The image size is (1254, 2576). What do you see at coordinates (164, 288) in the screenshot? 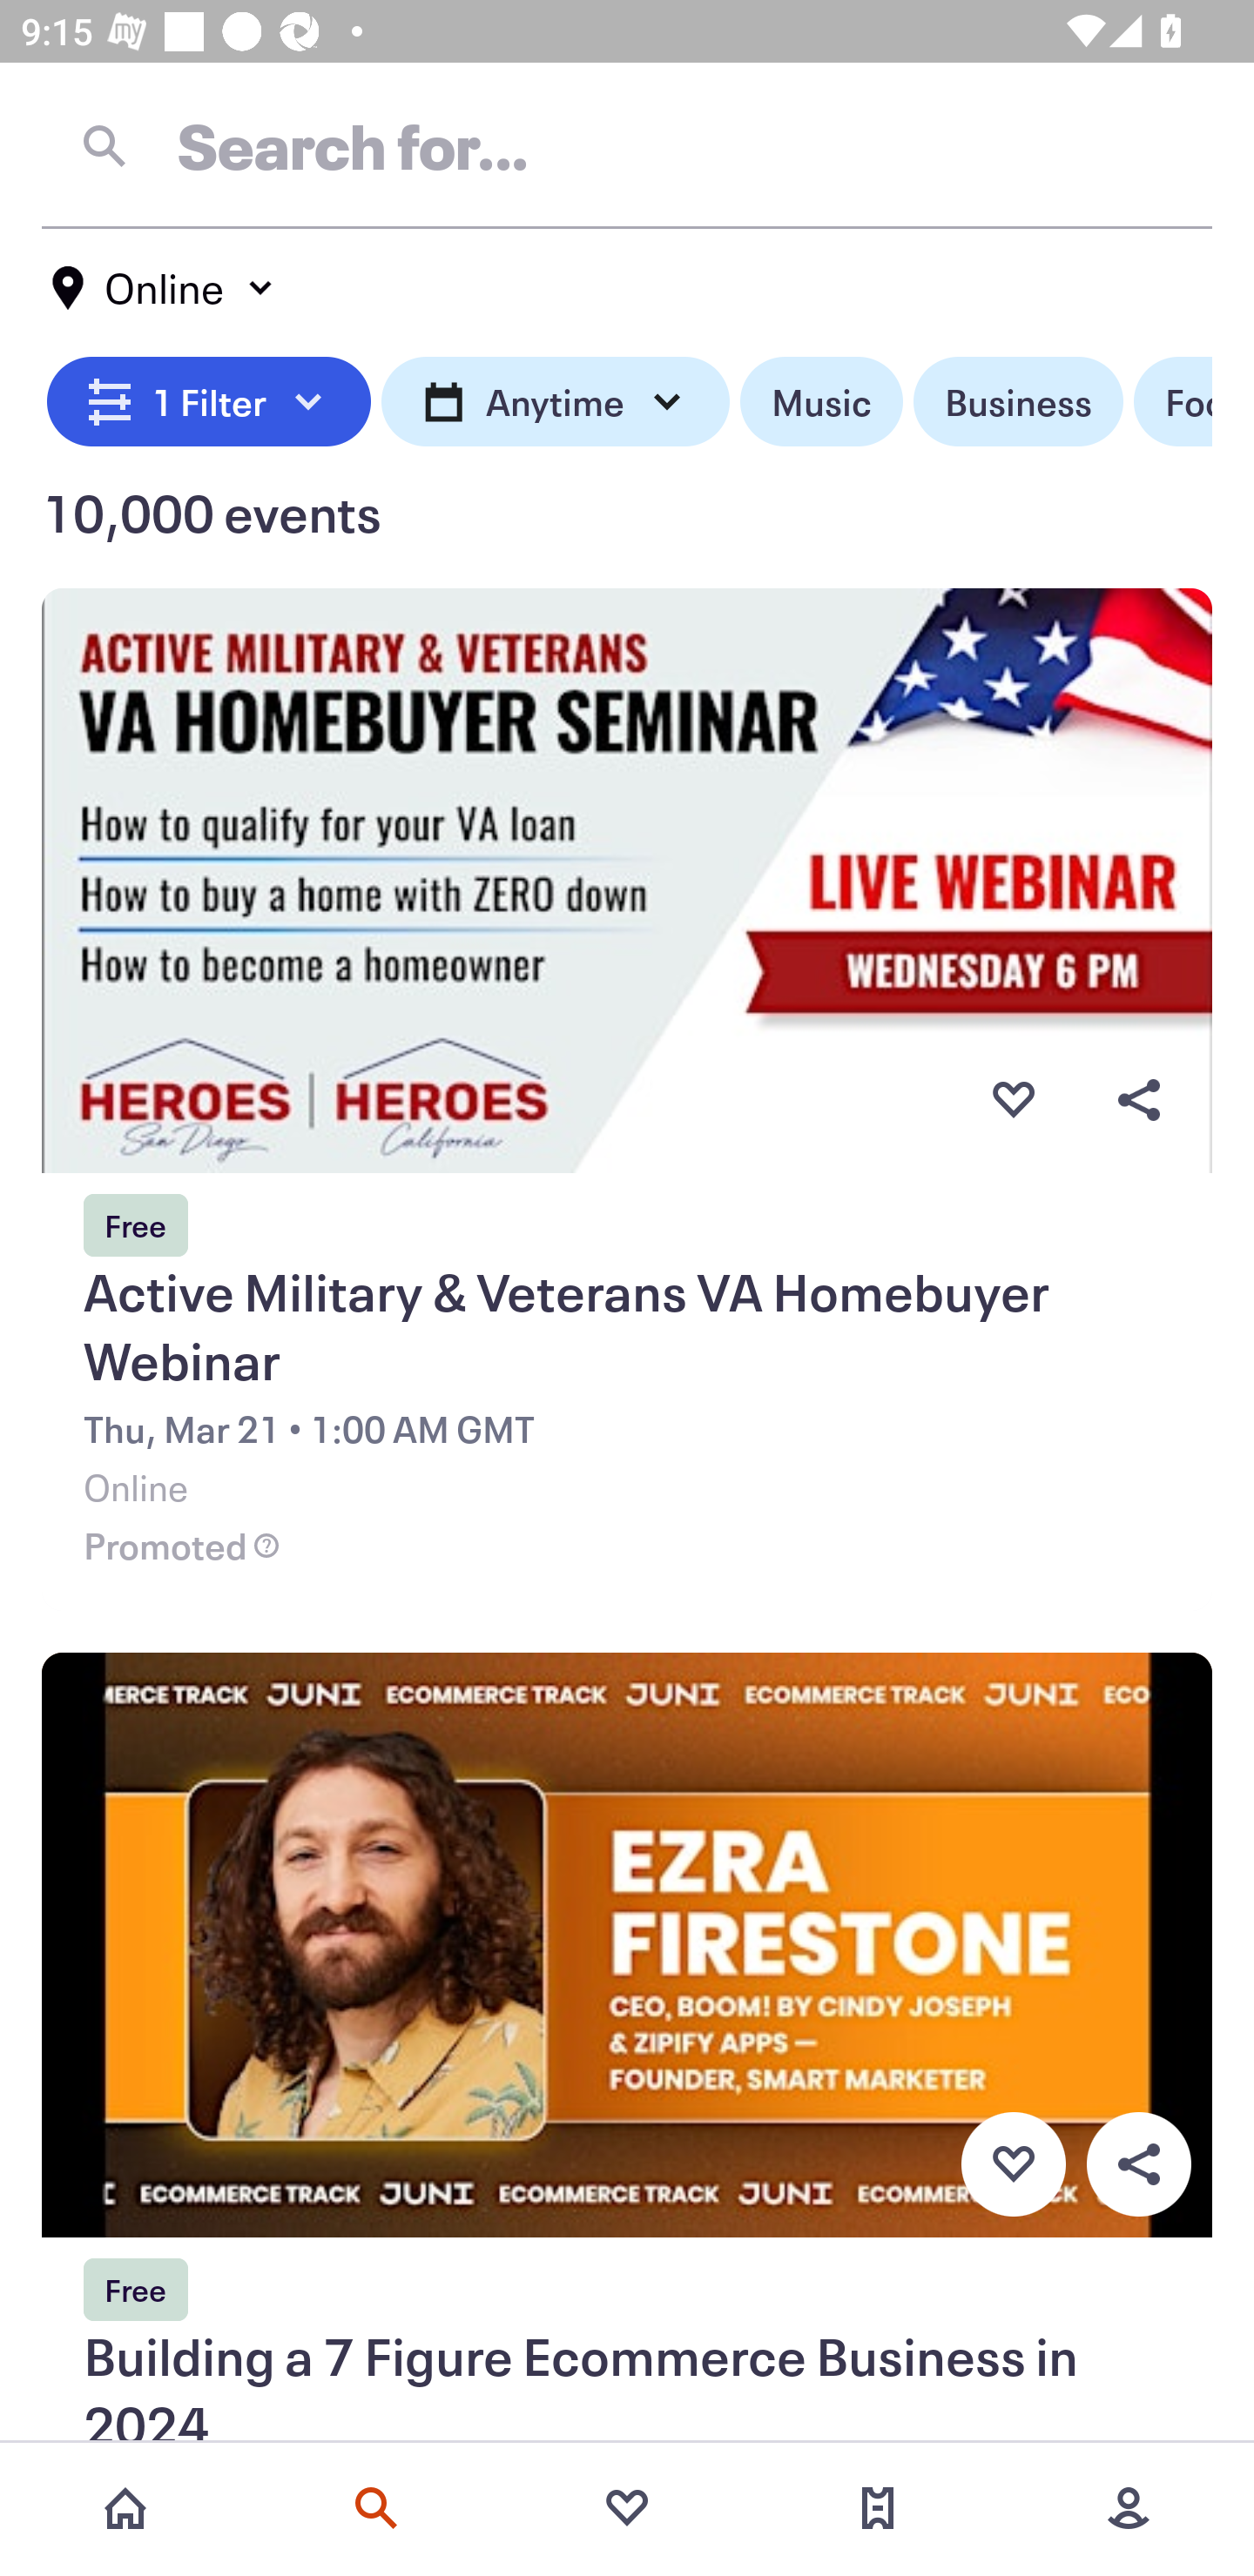
I see `Online` at bounding box center [164, 288].